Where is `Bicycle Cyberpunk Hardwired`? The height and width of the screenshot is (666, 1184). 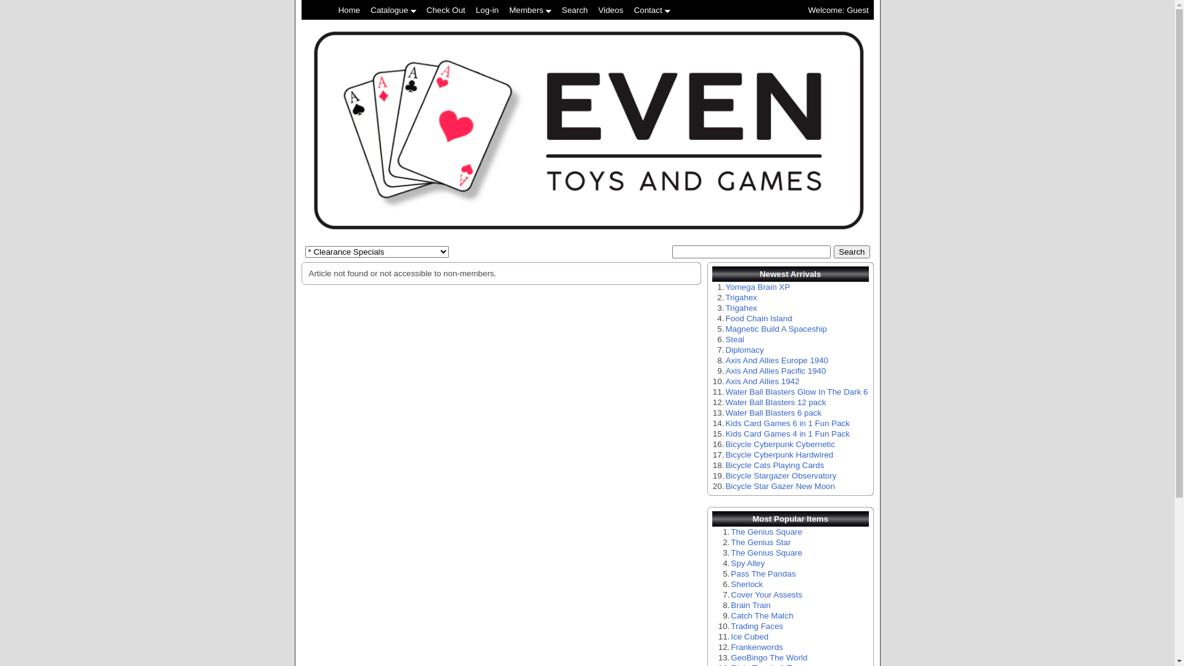 Bicycle Cyberpunk Hardwired is located at coordinates (779, 455).